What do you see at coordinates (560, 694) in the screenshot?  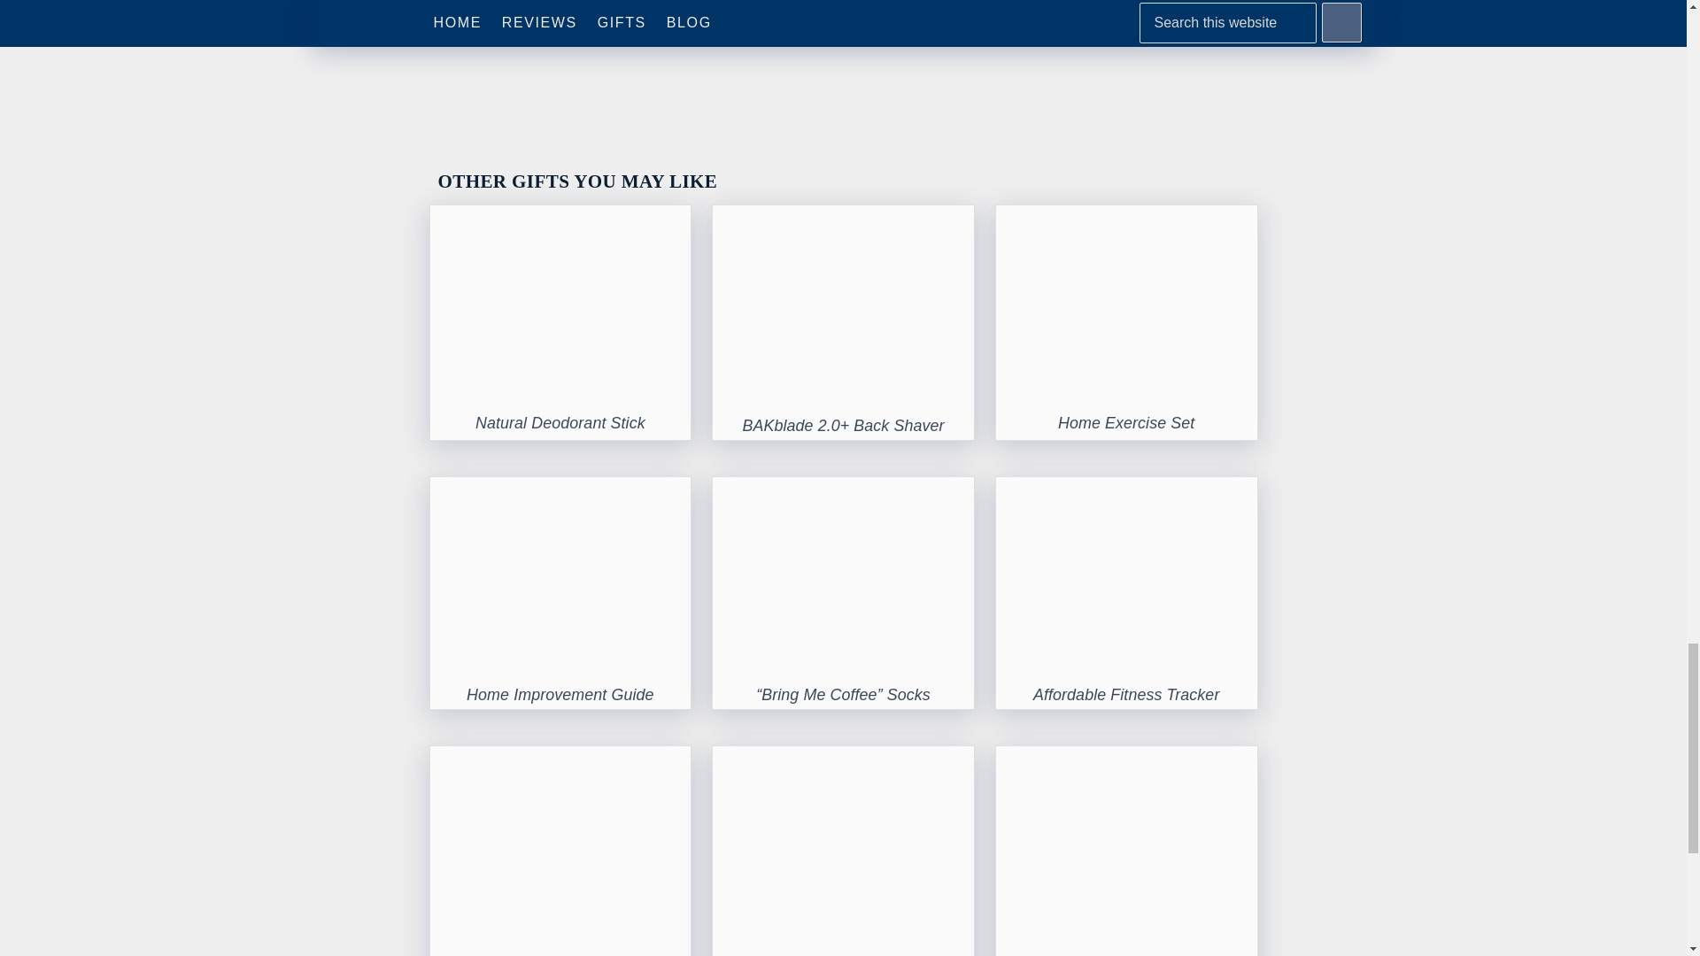 I see `Permanent Link to Home Improvement Guide` at bounding box center [560, 694].